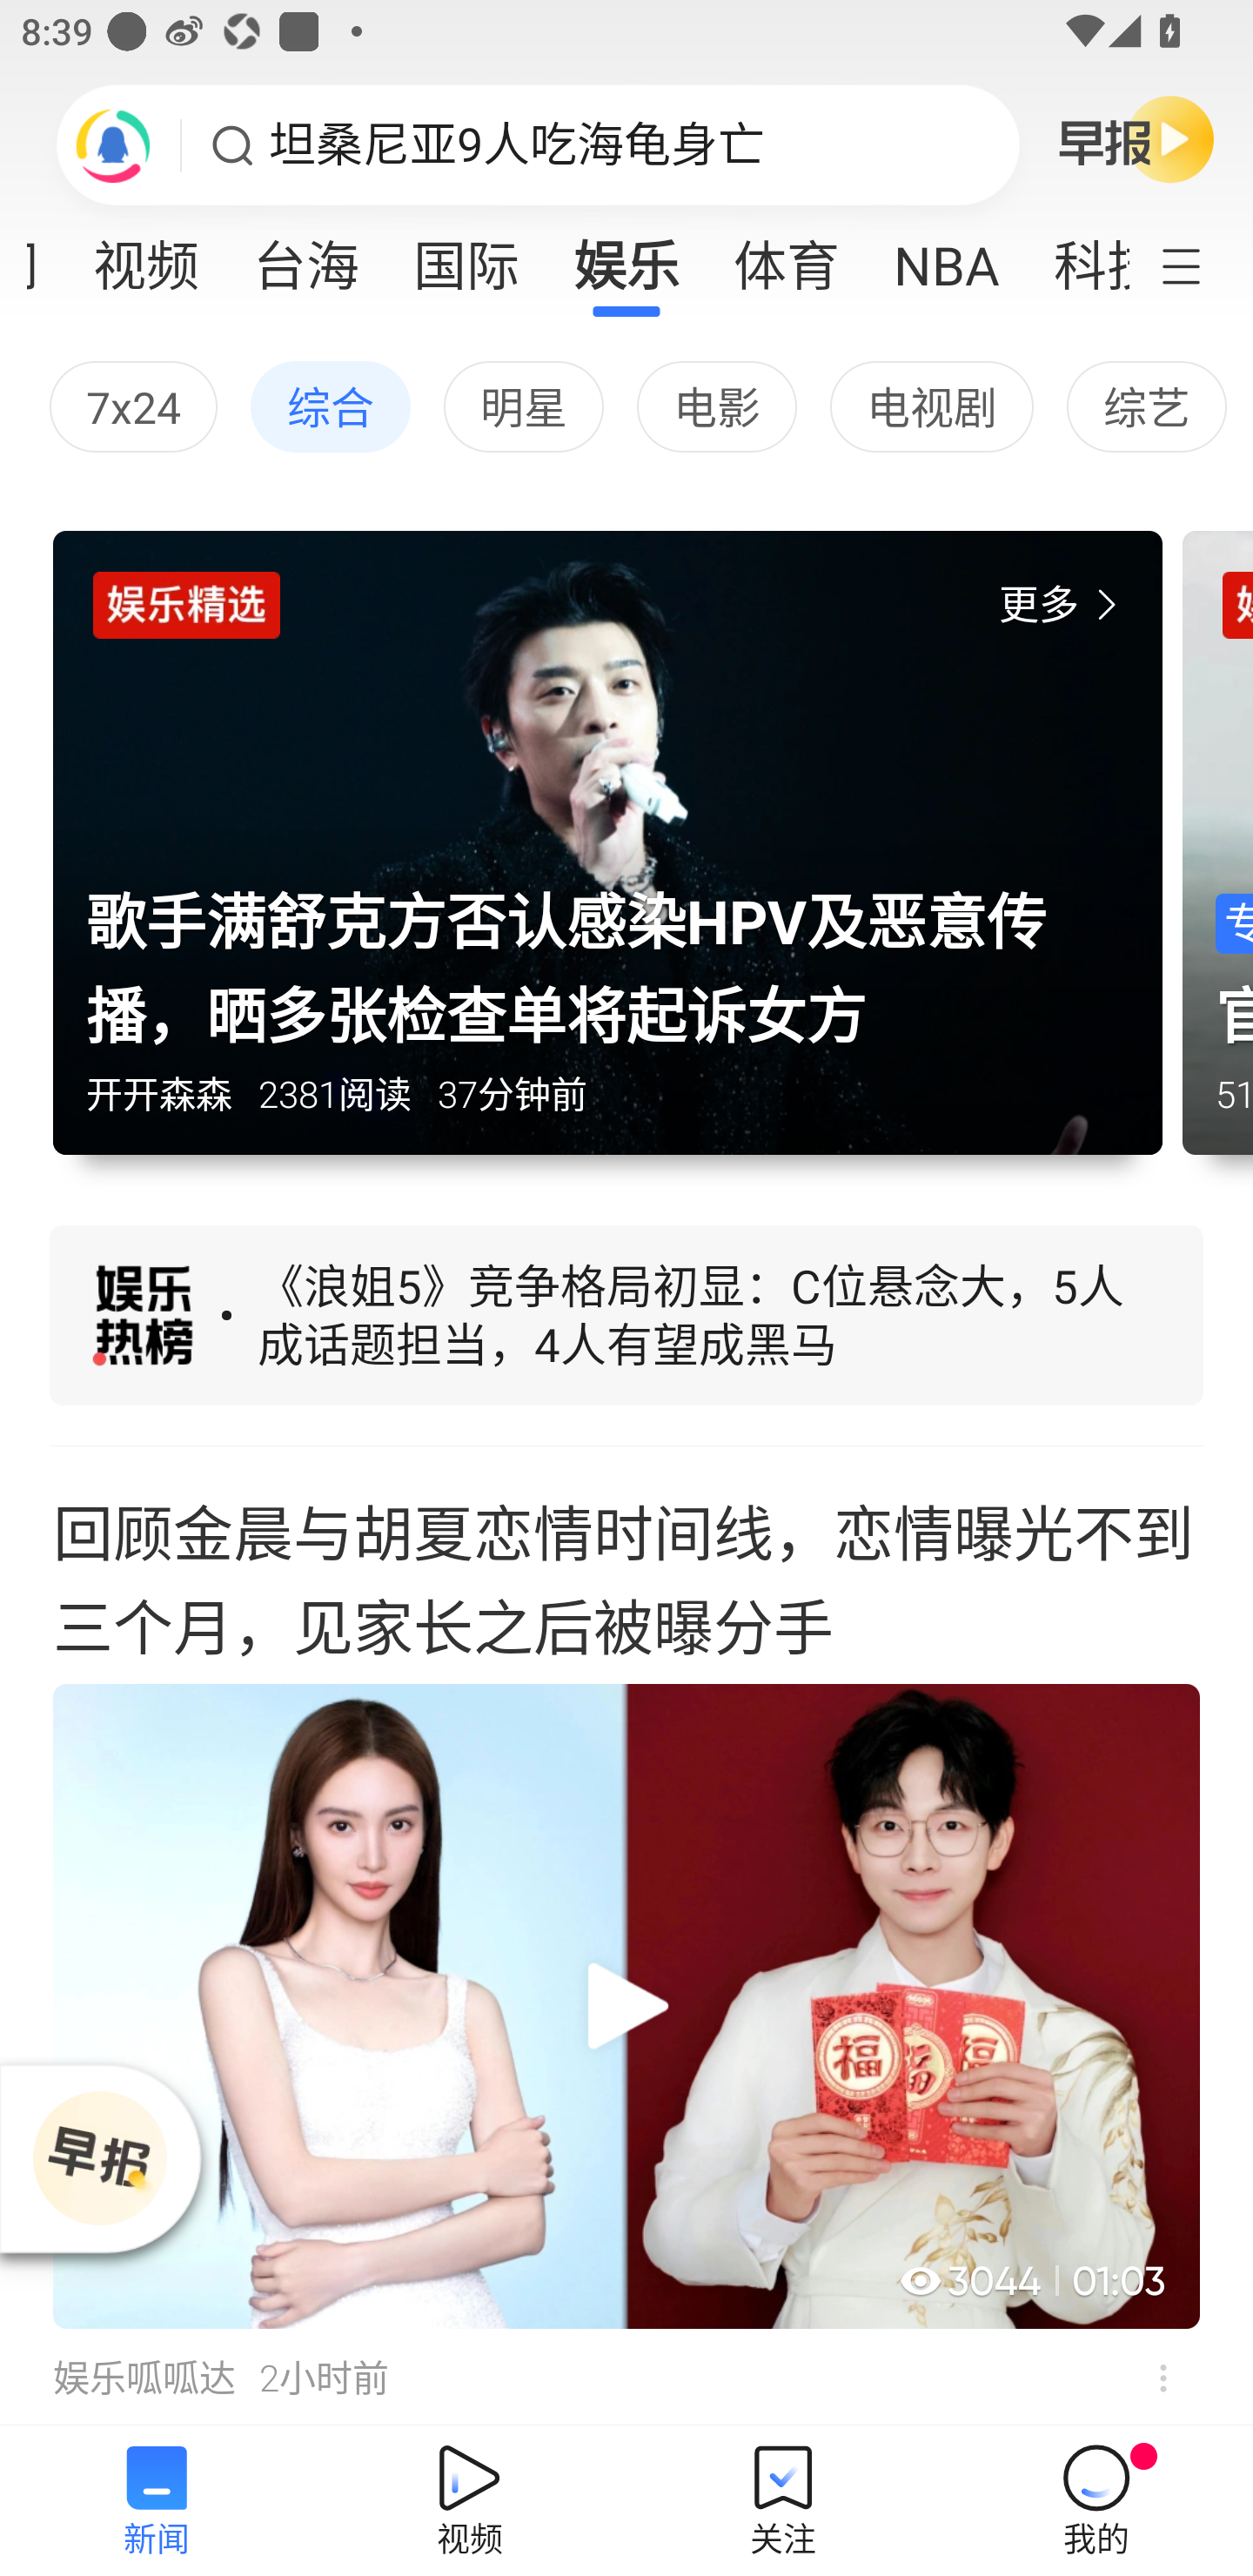 This screenshot has width=1253, height=2576. I want to click on 综艺, so click(1146, 406).